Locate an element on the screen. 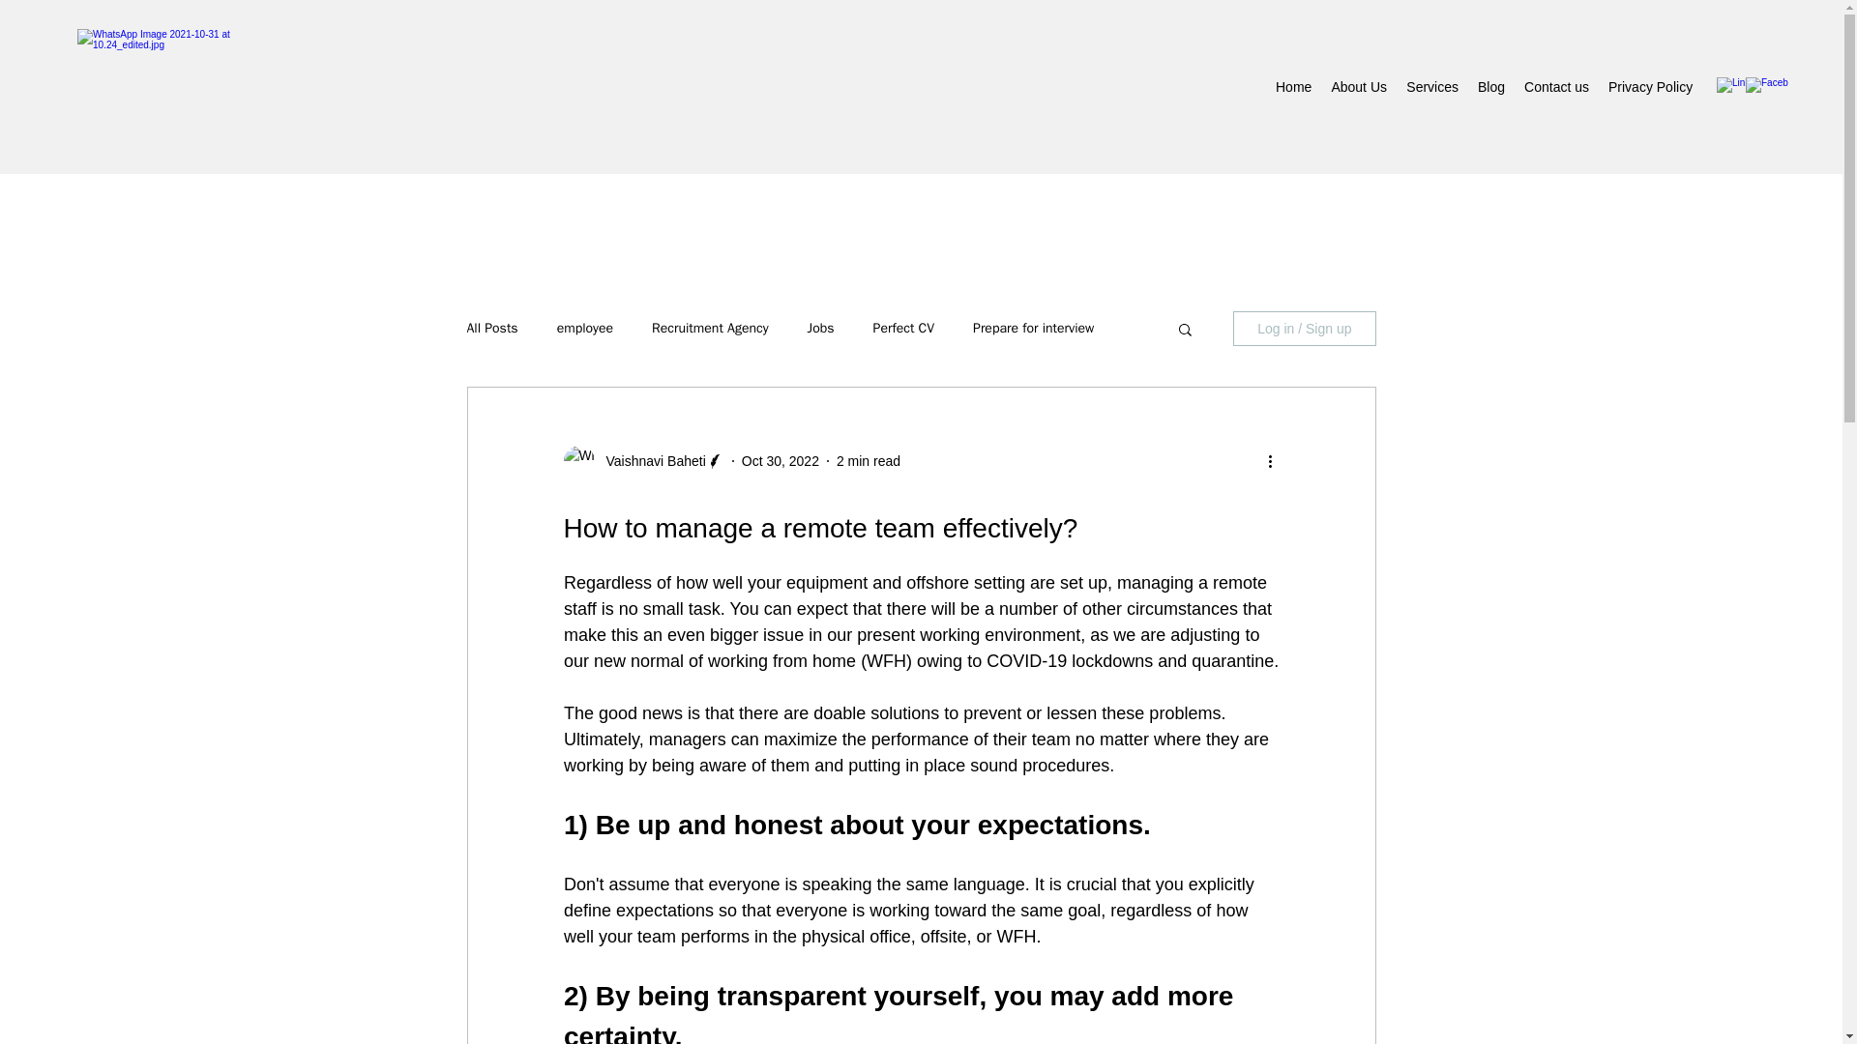  Recruitment Agency is located at coordinates (710, 328).